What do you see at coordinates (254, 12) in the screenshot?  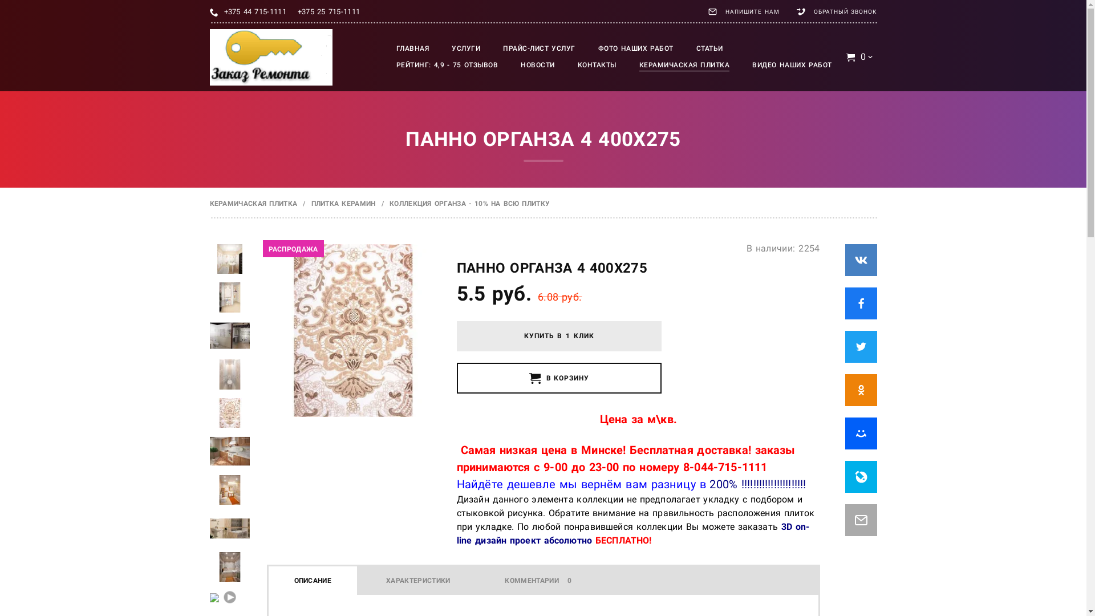 I see `+375 44 715-1111` at bounding box center [254, 12].